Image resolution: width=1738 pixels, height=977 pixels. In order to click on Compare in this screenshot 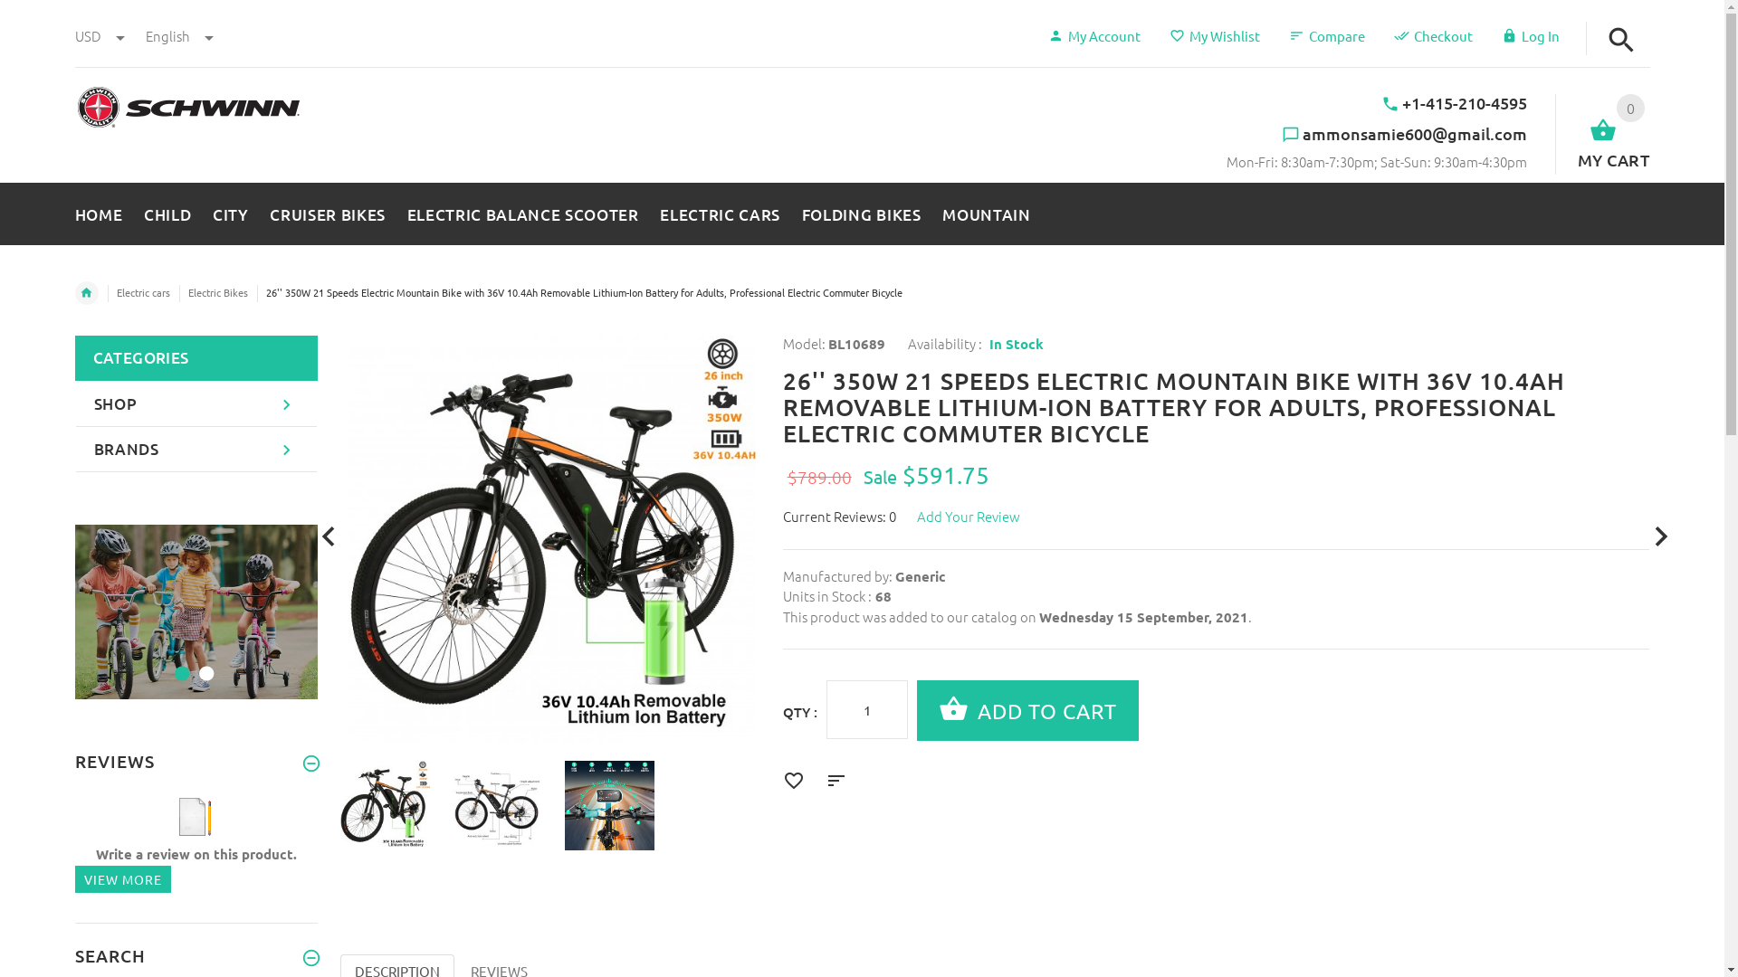, I will do `click(1327, 36)`.